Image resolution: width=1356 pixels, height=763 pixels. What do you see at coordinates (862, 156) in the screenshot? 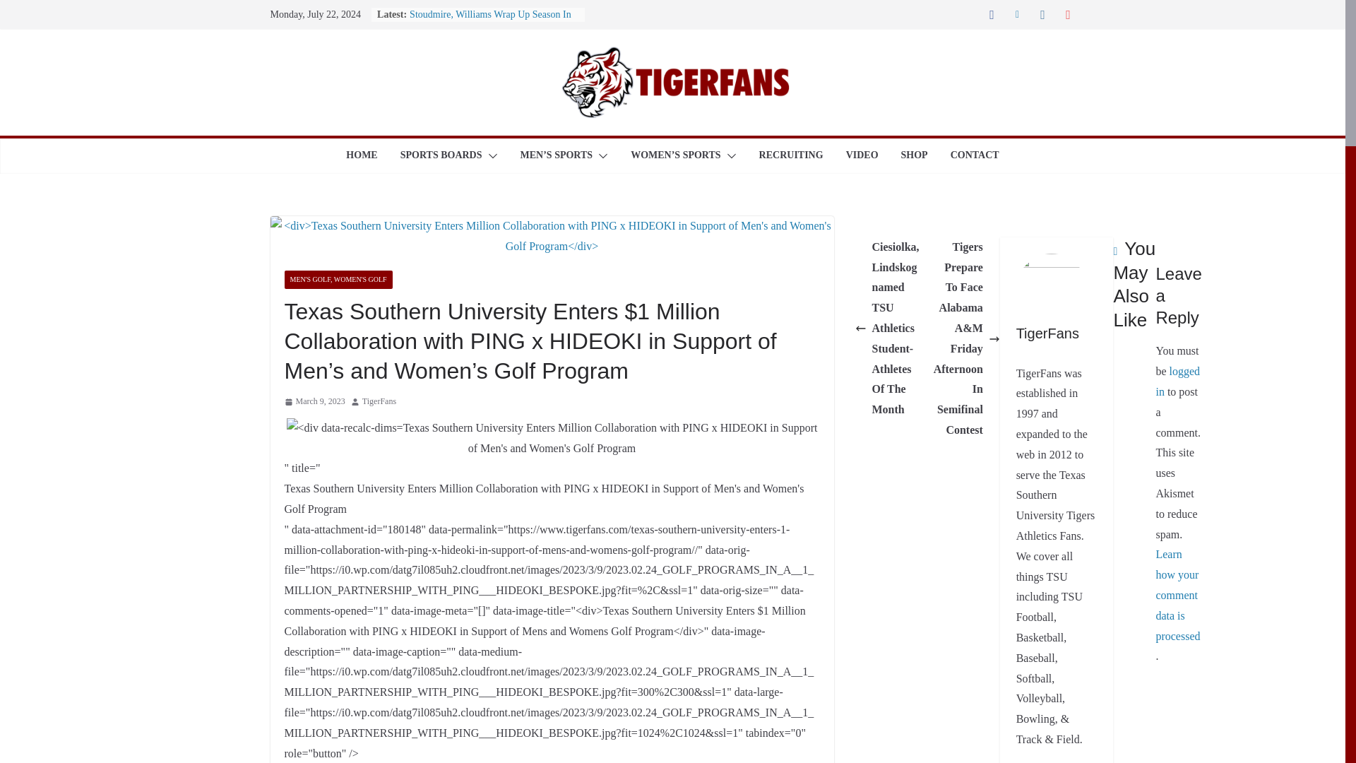
I see `VIDEO` at bounding box center [862, 156].